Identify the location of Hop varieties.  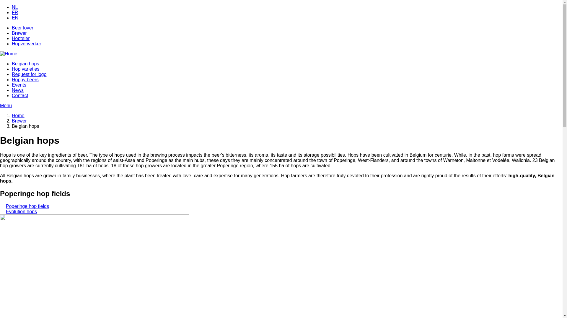
(25, 69).